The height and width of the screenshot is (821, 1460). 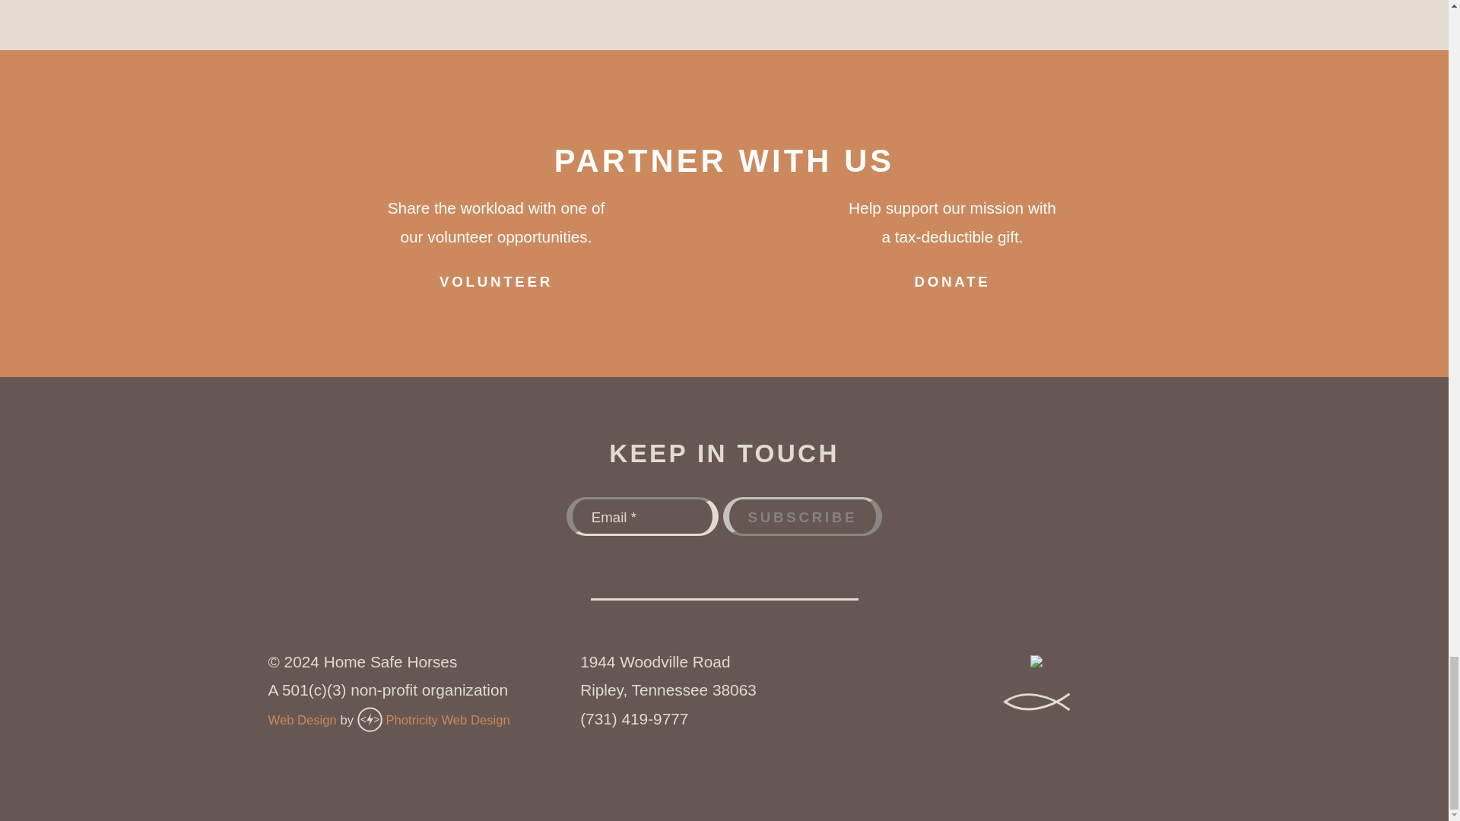 What do you see at coordinates (952, 280) in the screenshot?
I see `DONATE` at bounding box center [952, 280].